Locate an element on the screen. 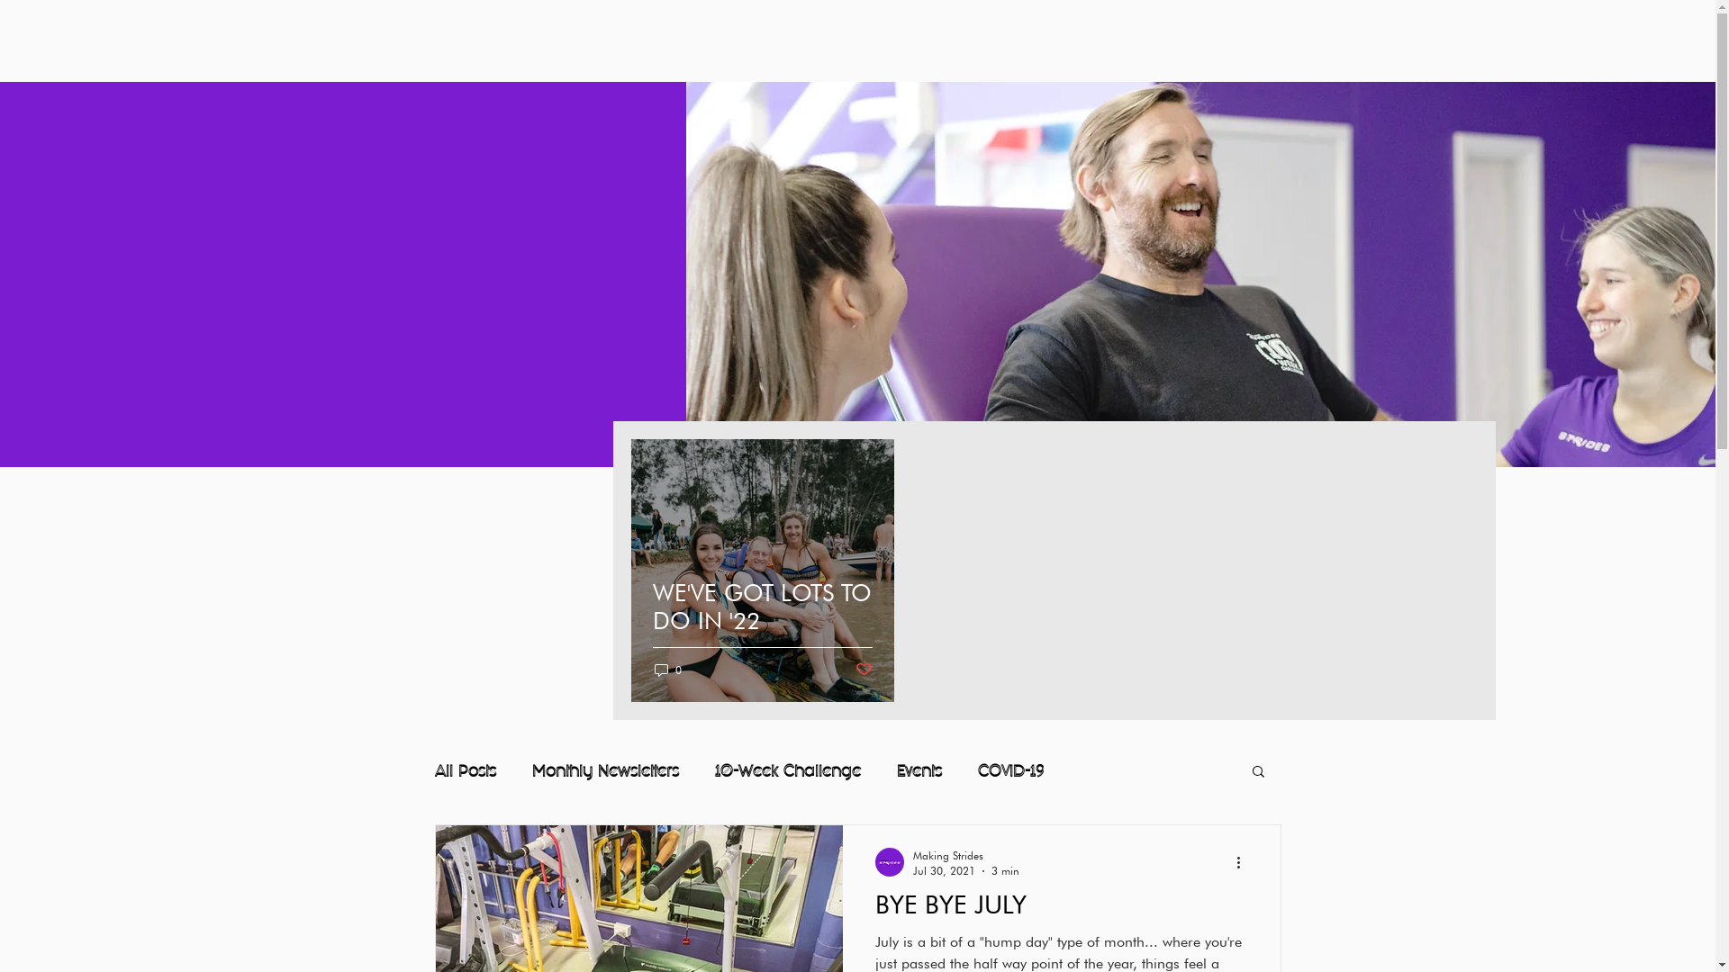  Monthly Newsletters is located at coordinates (605, 770).